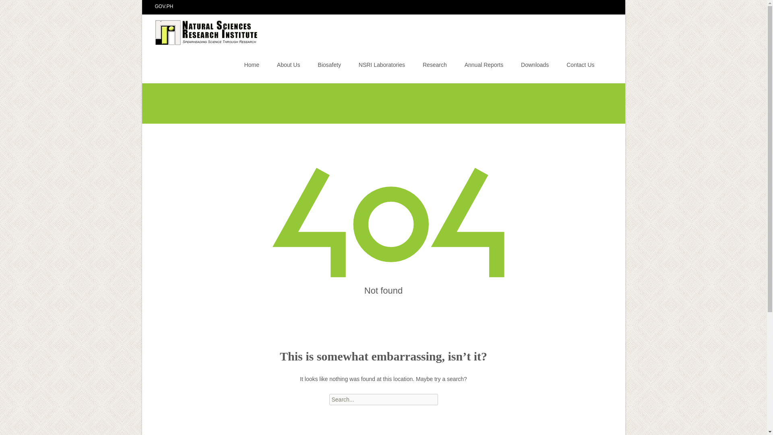 The width and height of the screenshot is (773, 435). What do you see at coordinates (10, 7) in the screenshot?
I see `Search` at bounding box center [10, 7].